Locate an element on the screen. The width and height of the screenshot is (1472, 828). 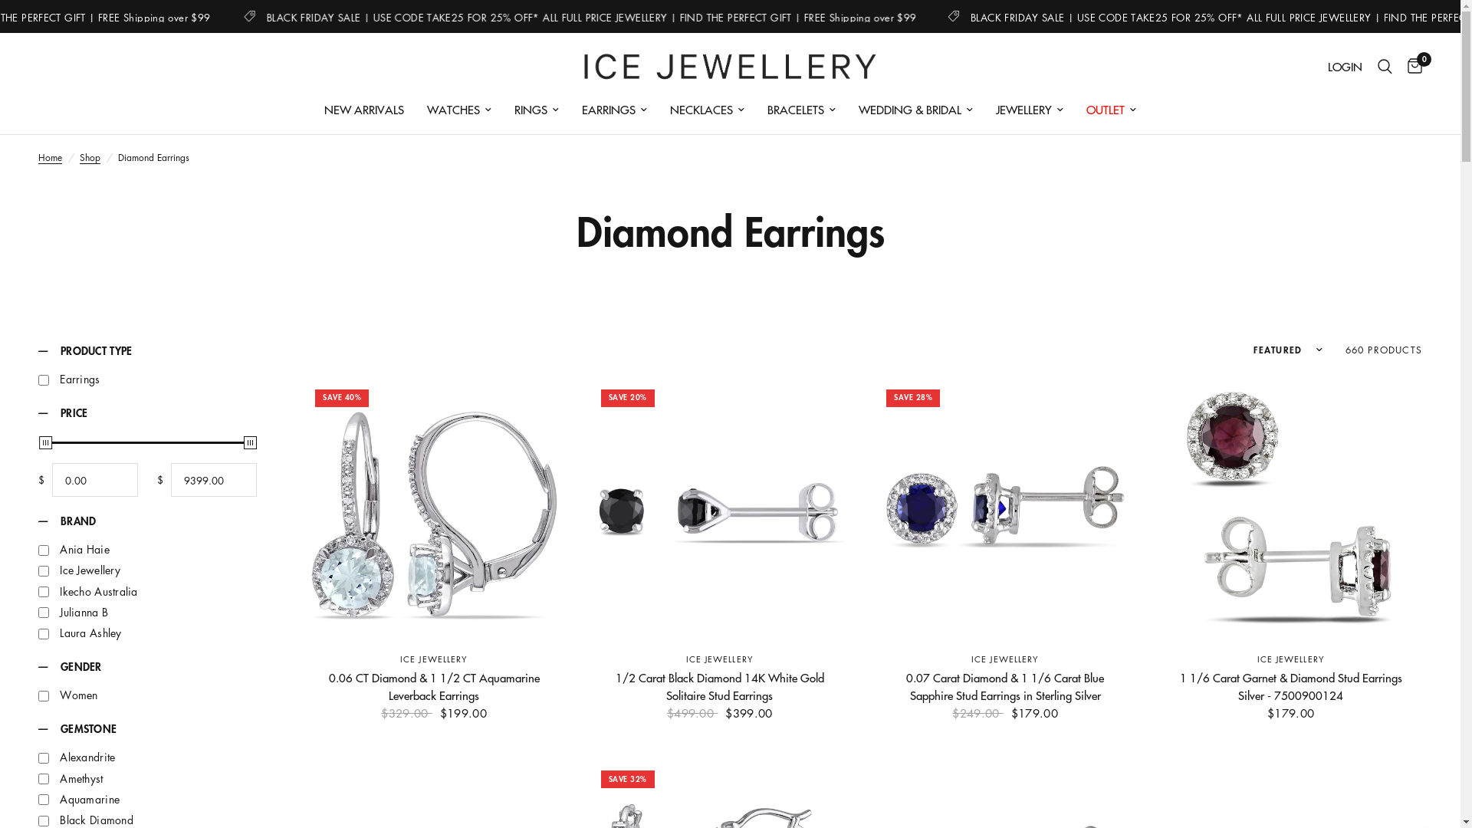
BRACELETS is located at coordinates (802, 110).